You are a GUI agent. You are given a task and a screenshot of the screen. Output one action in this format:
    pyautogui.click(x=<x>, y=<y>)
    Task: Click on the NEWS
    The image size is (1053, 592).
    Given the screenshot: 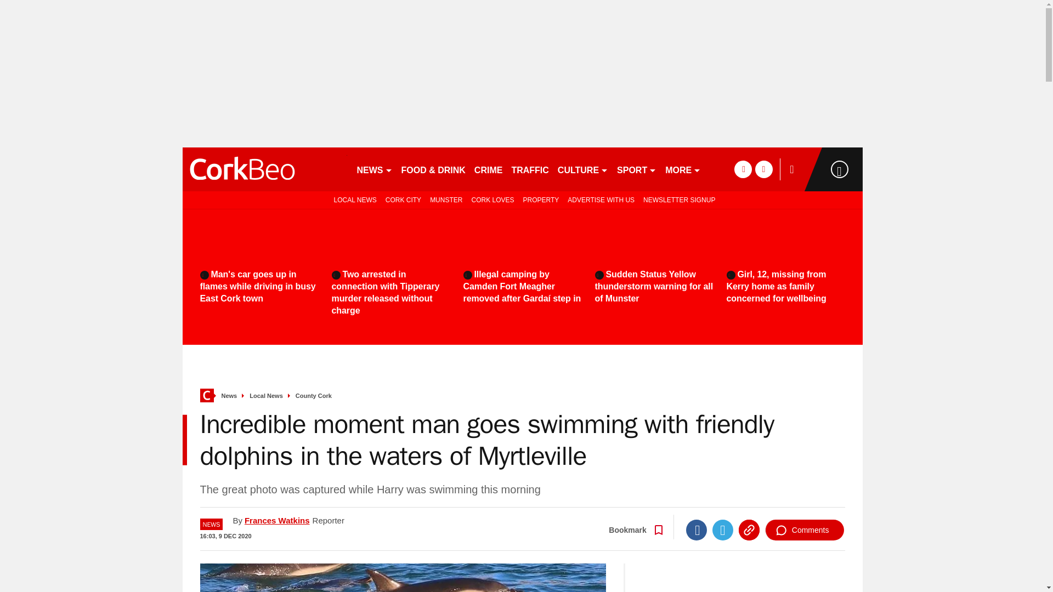 What is the action you would take?
    pyautogui.click(x=374, y=169)
    